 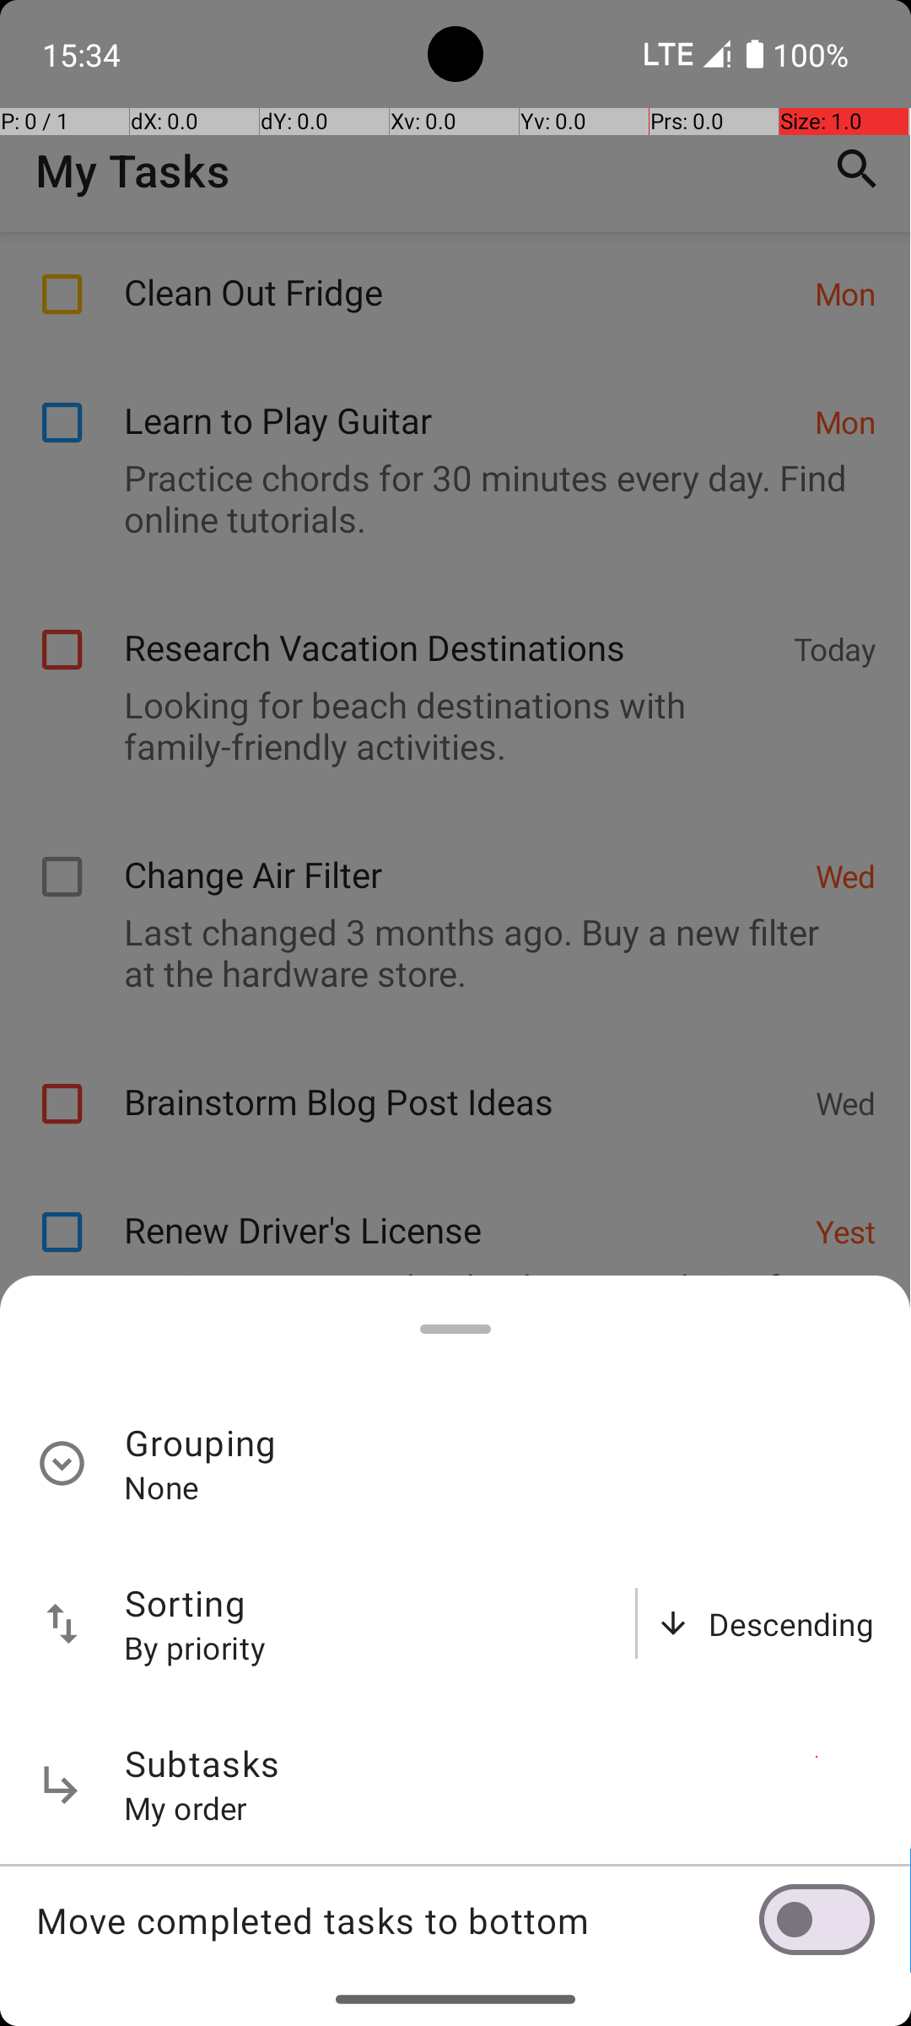 What do you see at coordinates (186, 1602) in the screenshot?
I see `Sorting` at bounding box center [186, 1602].